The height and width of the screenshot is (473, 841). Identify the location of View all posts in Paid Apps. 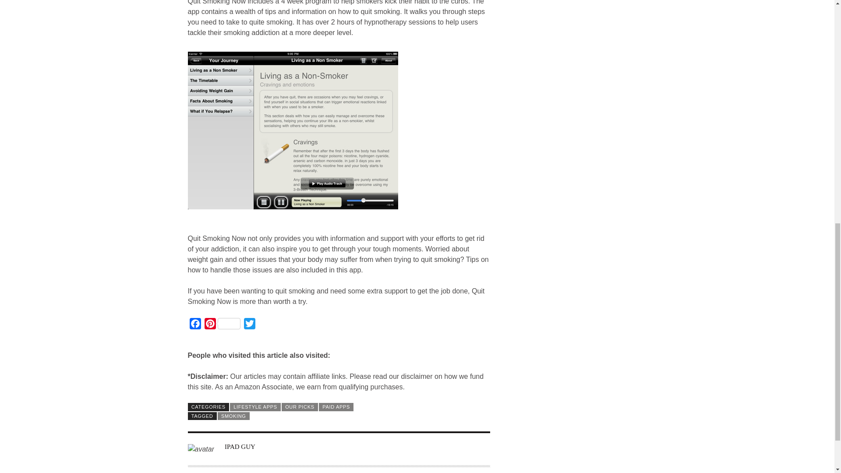
(336, 407).